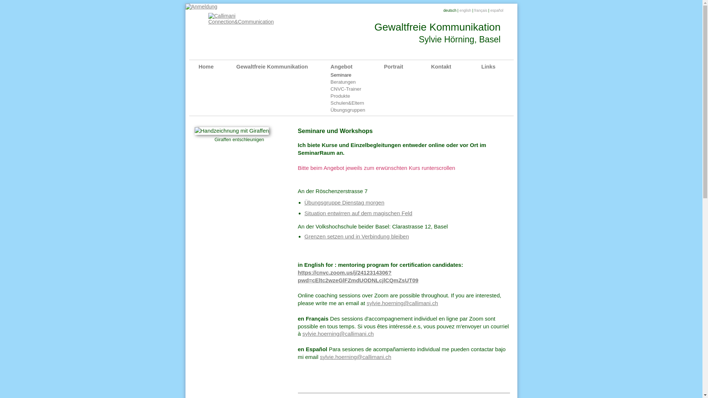  Describe the element at coordinates (402, 303) in the screenshot. I see `sylvie.hoerning@callimani.ch` at that location.